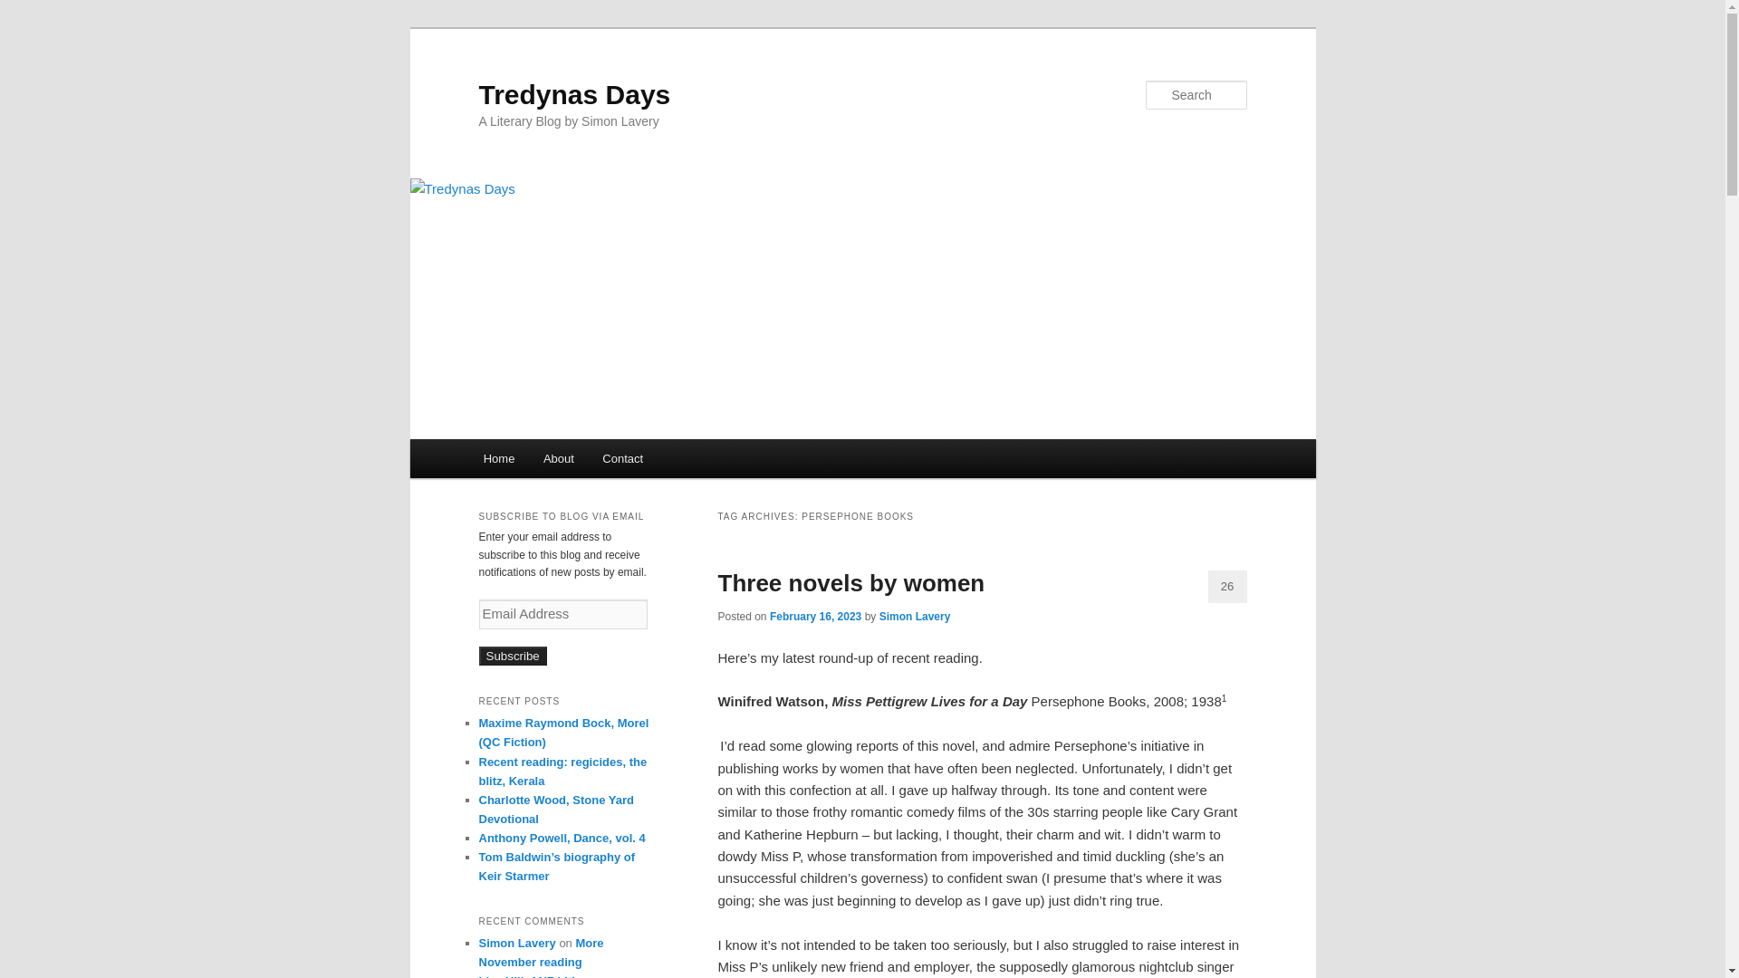  Describe the element at coordinates (915, 616) in the screenshot. I see `View all posts by Simon Lavery` at that location.